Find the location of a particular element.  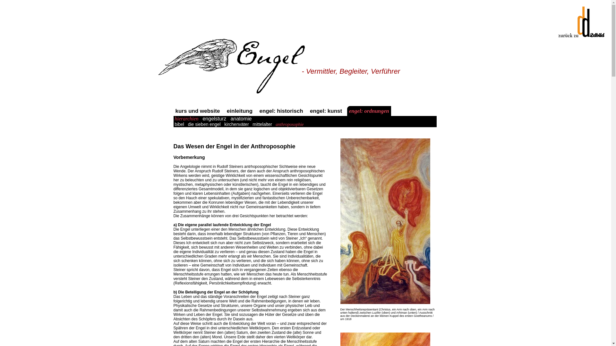

engel: kunst  is located at coordinates (327, 111).